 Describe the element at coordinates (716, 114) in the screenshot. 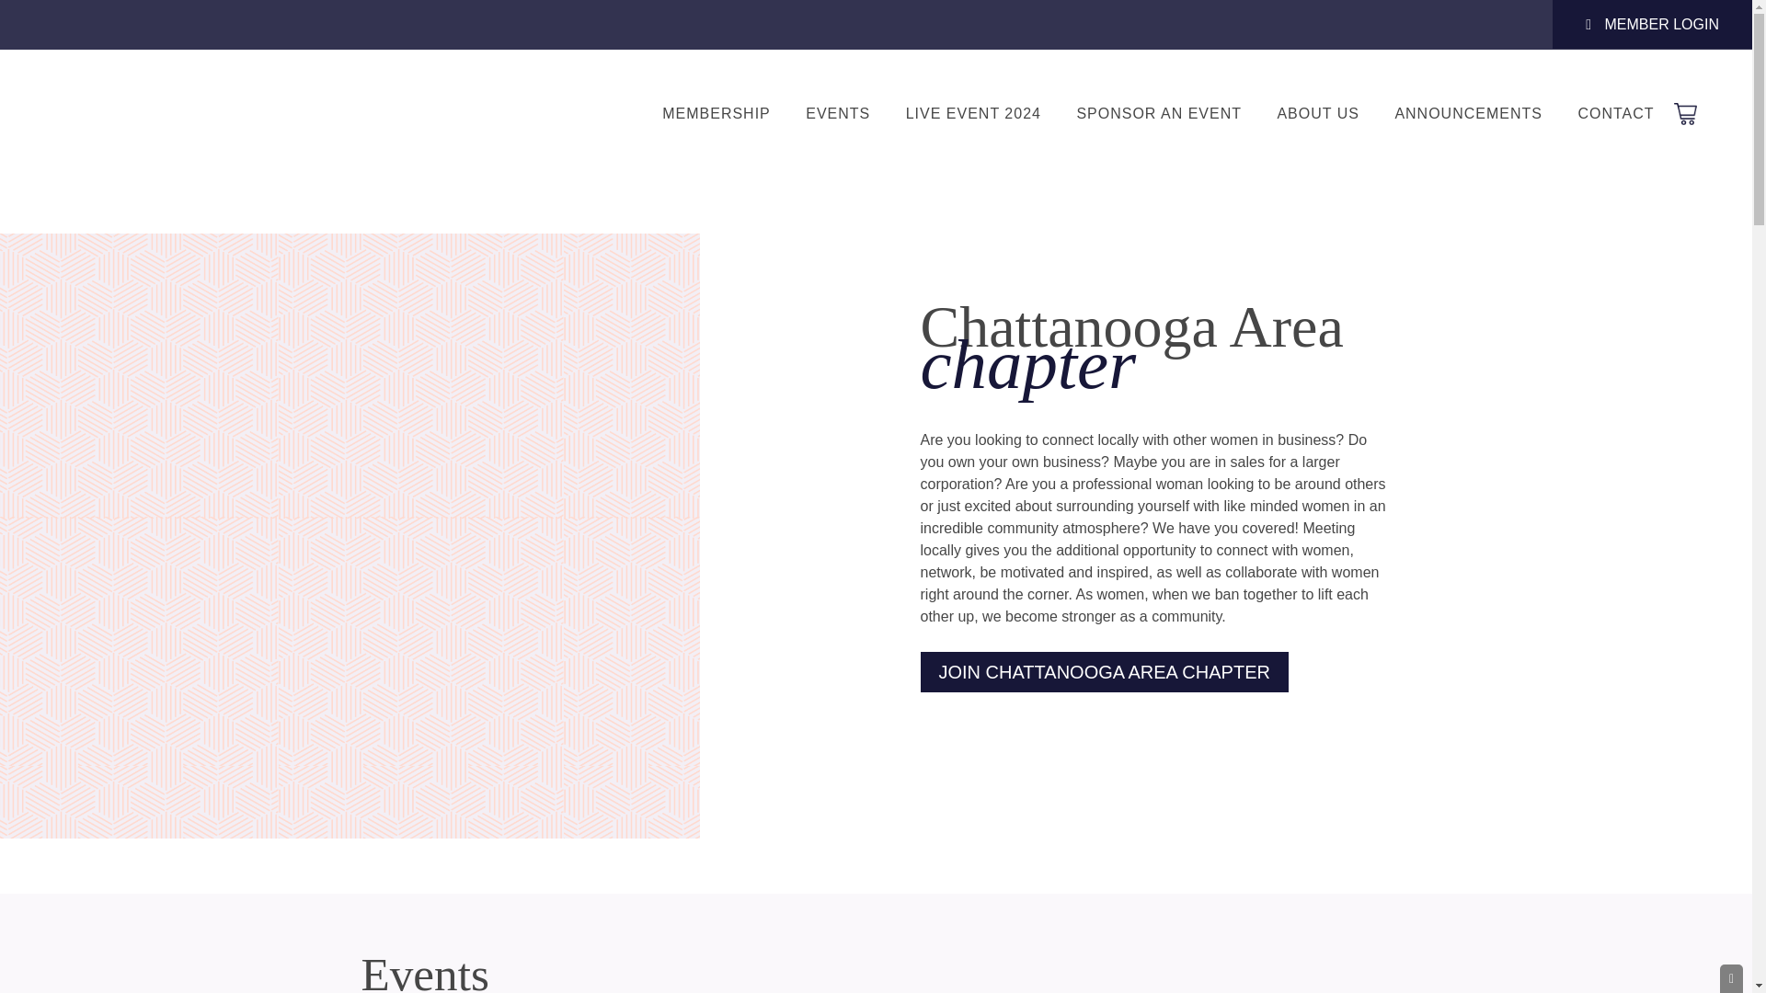

I see `MEMBERSHIP` at that location.